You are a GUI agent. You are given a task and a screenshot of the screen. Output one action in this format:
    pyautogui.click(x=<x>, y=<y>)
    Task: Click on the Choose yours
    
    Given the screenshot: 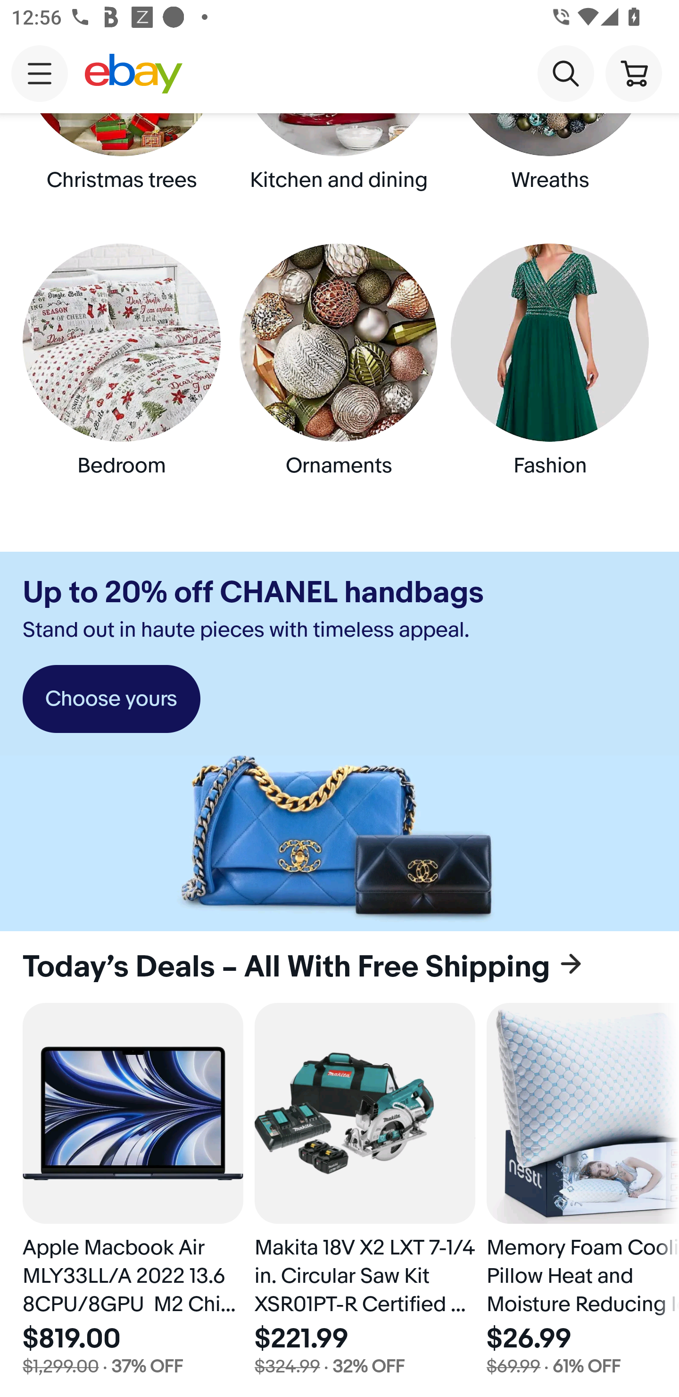 What is the action you would take?
    pyautogui.click(x=111, y=699)
    